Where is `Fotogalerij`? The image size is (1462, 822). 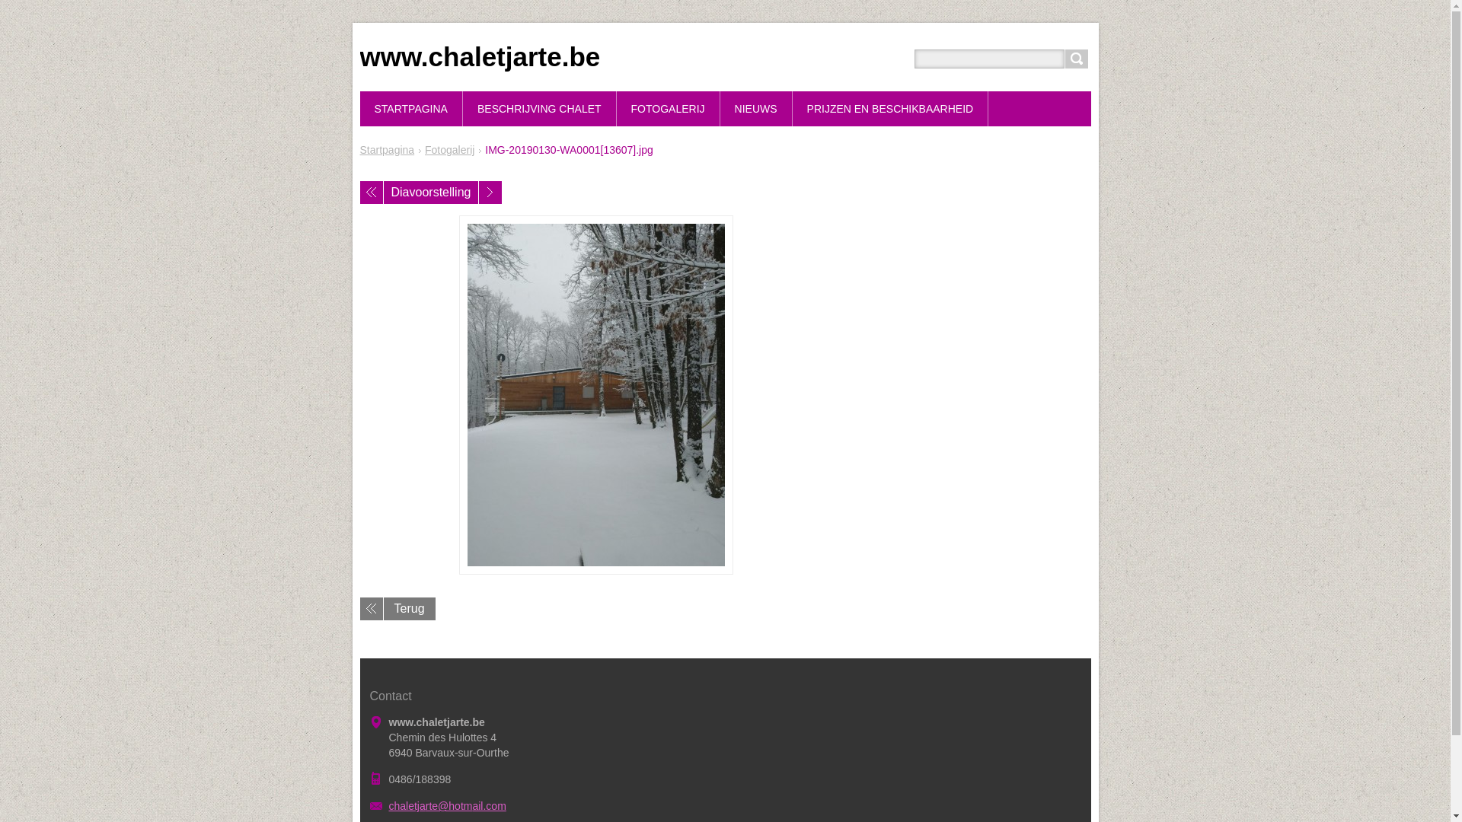 Fotogalerij is located at coordinates (449, 150).